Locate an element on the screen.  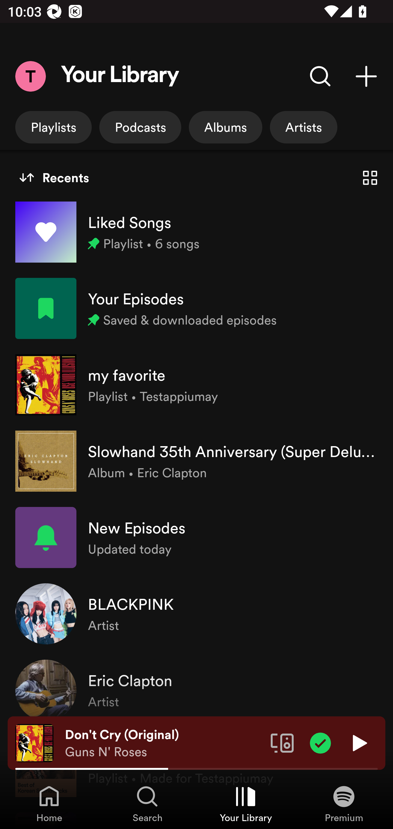
Your Library Your Library Heading is located at coordinates (120, 76).